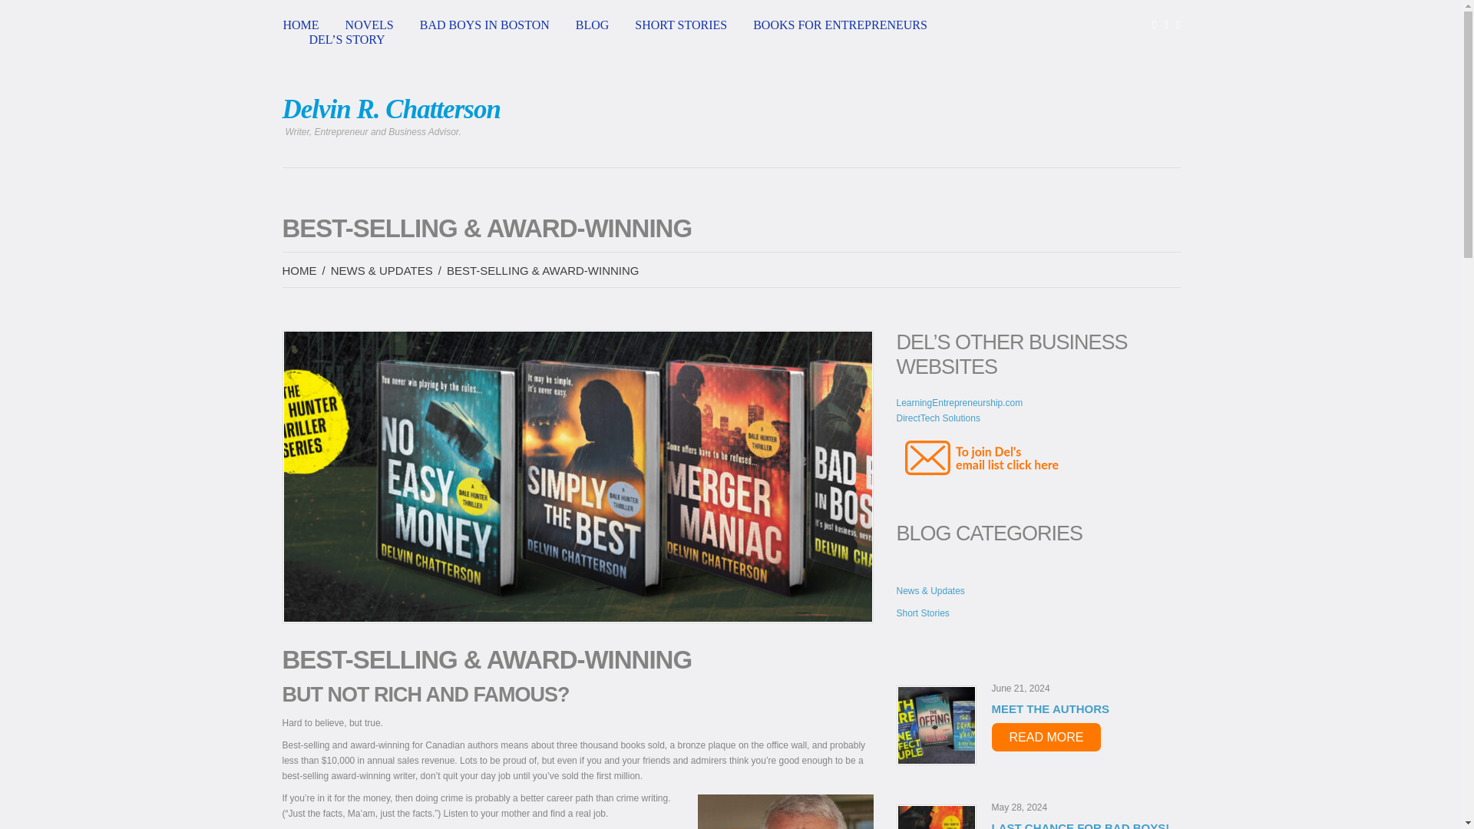  What do you see at coordinates (960, 403) in the screenshot?
I see `LearningEntrepreneurship.com` at bounding box center [960, 403].